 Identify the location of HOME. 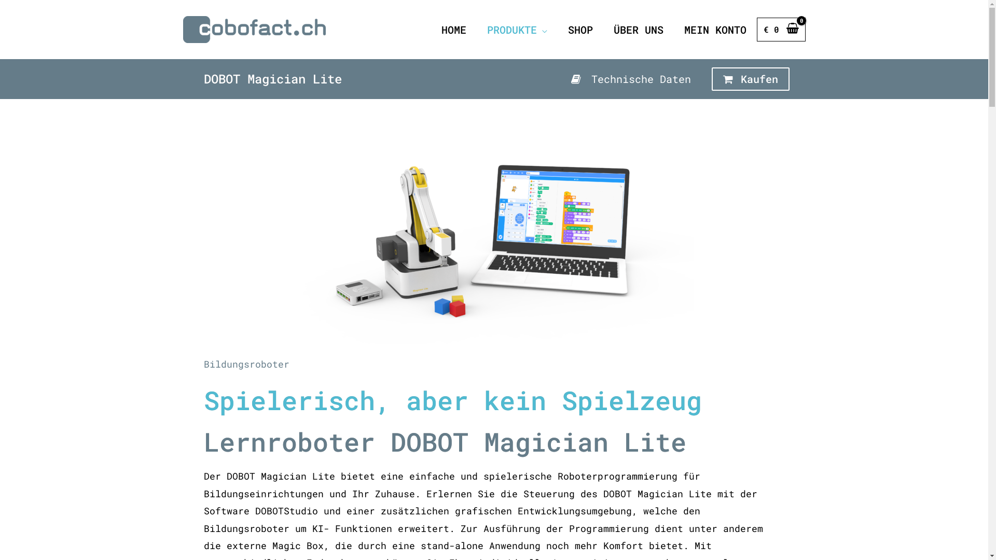
(454, 30).